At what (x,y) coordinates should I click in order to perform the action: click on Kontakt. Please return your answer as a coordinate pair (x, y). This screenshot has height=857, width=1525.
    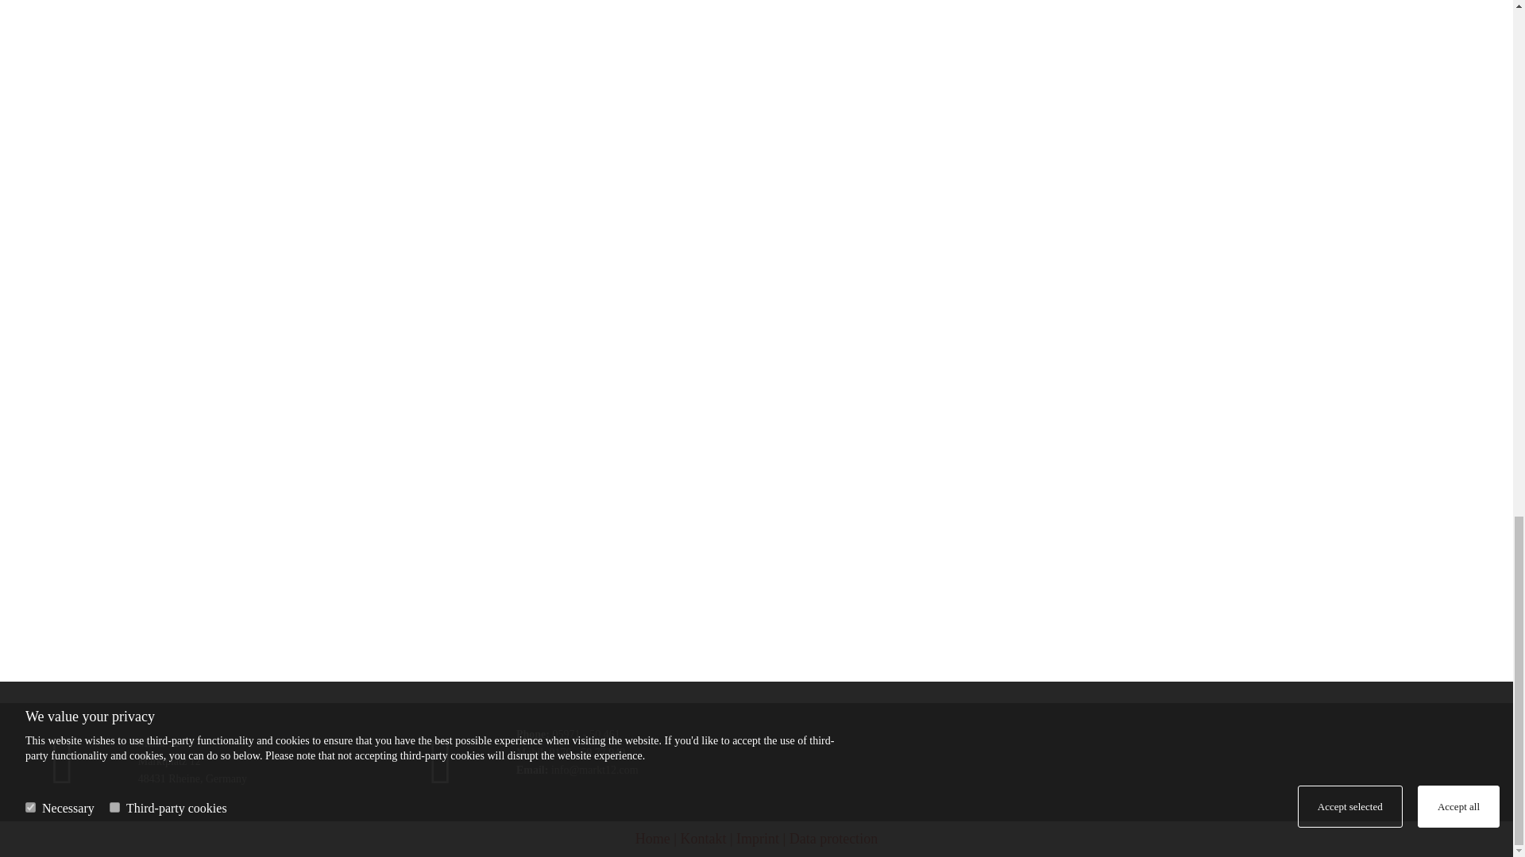
    Looking at the image, I should click on (702, 838).